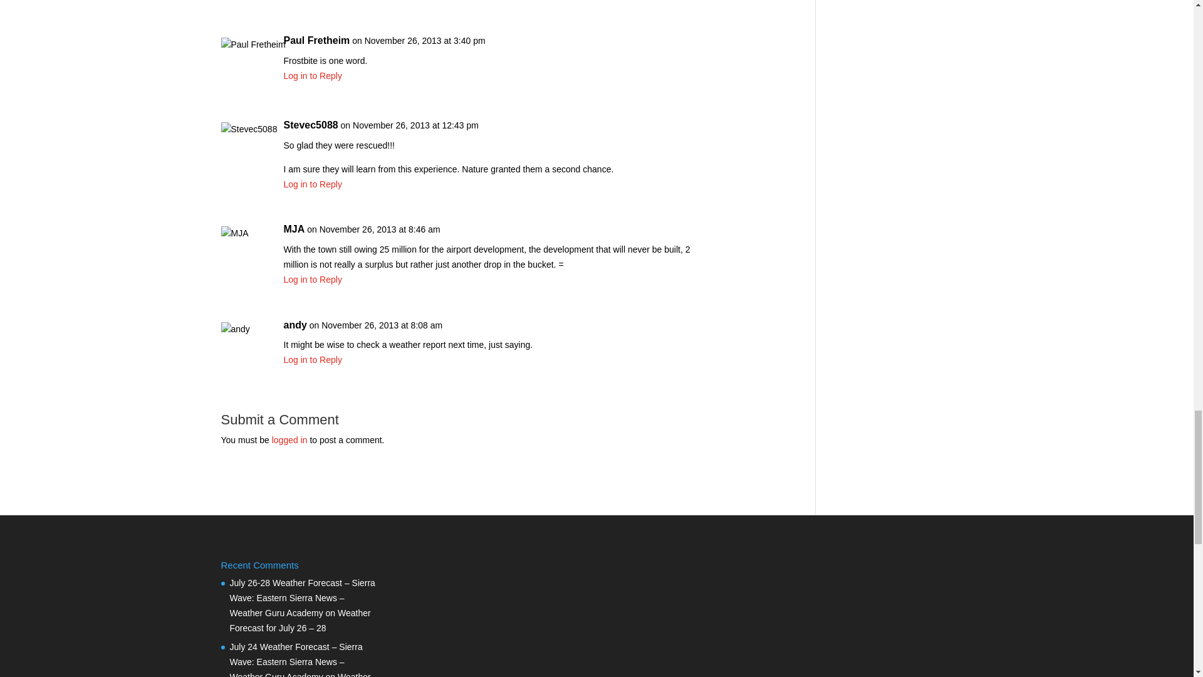 The width and height of the screenshot is (1203, 677). What do you see at coordinates (312, 184) in the screenshot?
I see `Log in to Reply` at bounding box center [312, 184].